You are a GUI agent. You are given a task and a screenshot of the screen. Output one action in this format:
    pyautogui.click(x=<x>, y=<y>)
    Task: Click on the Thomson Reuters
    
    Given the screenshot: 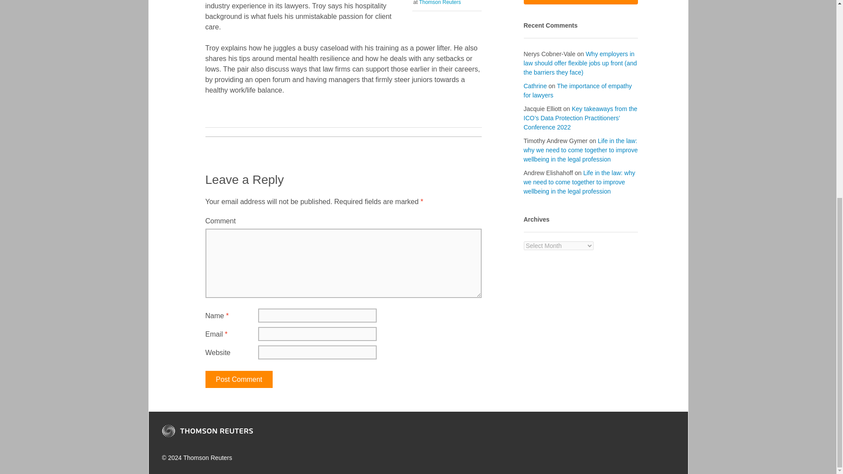 What is the action you would take?
    pyautogui.click(x=535, y=86)
    